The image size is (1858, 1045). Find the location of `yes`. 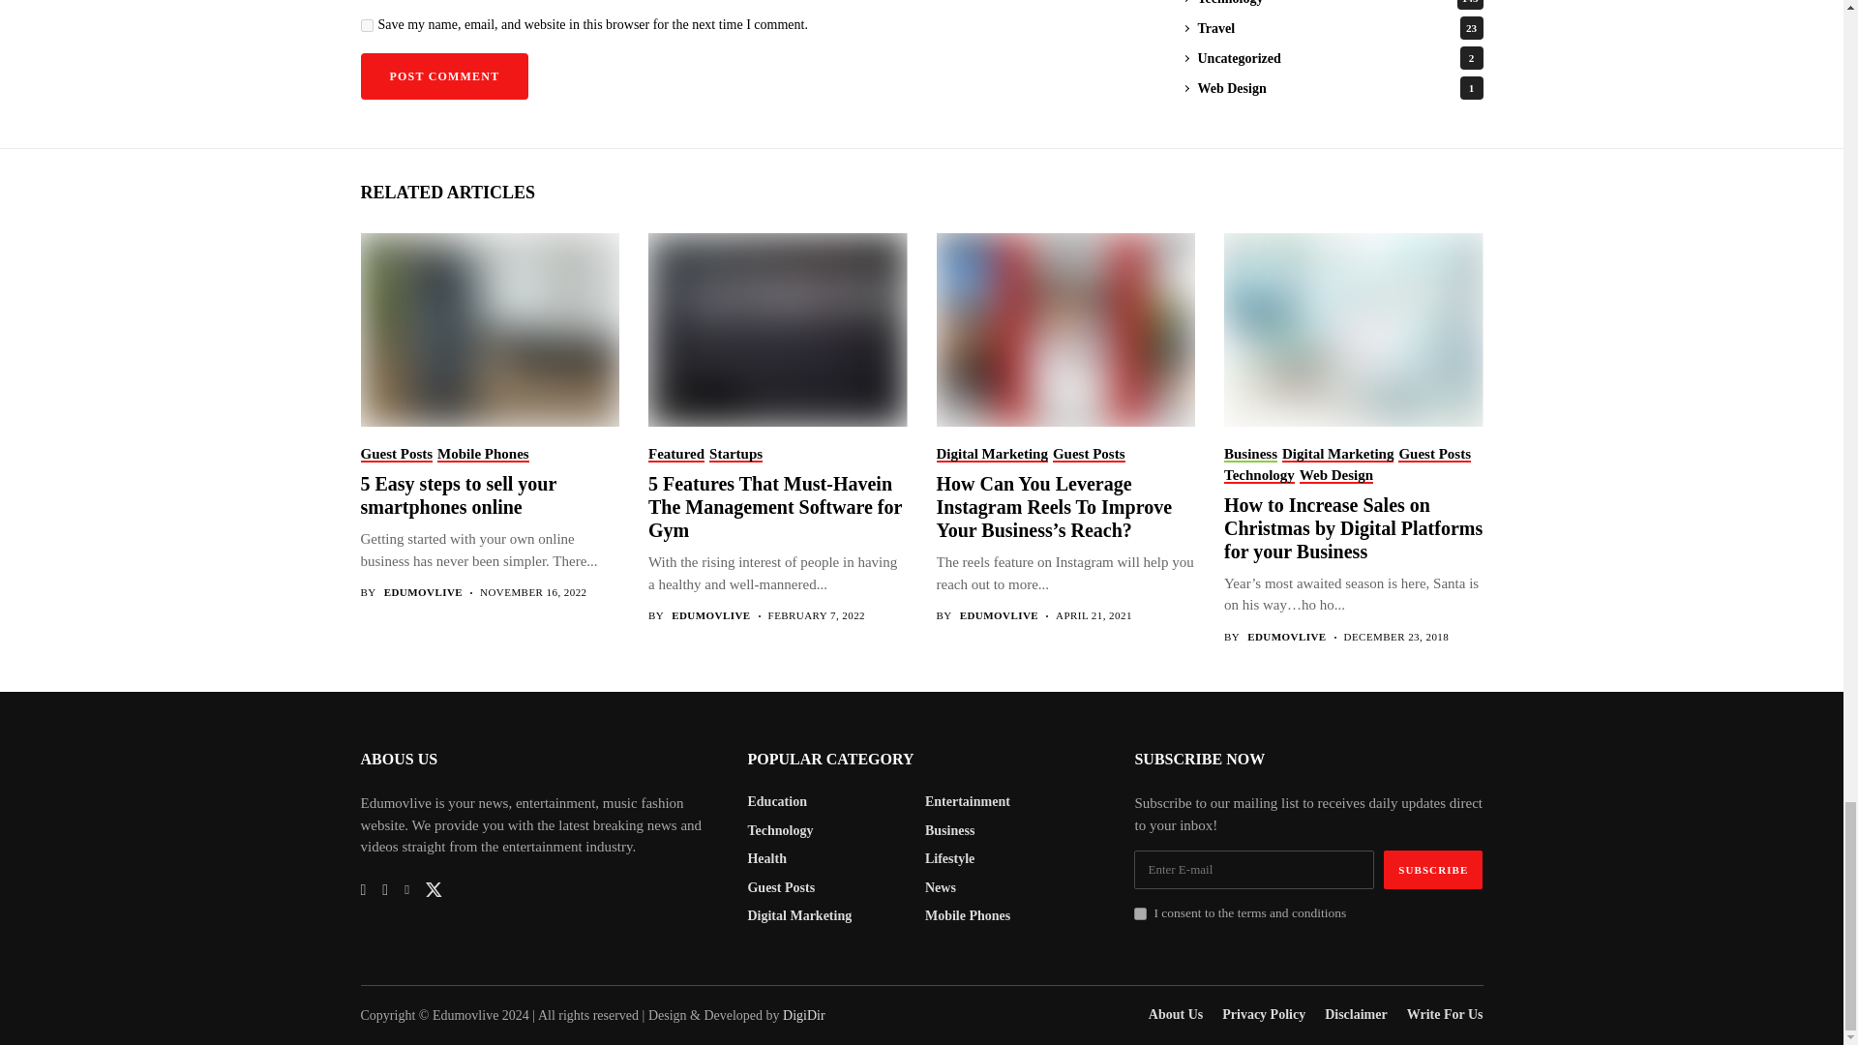

yes is located at coordinates (366, 25).